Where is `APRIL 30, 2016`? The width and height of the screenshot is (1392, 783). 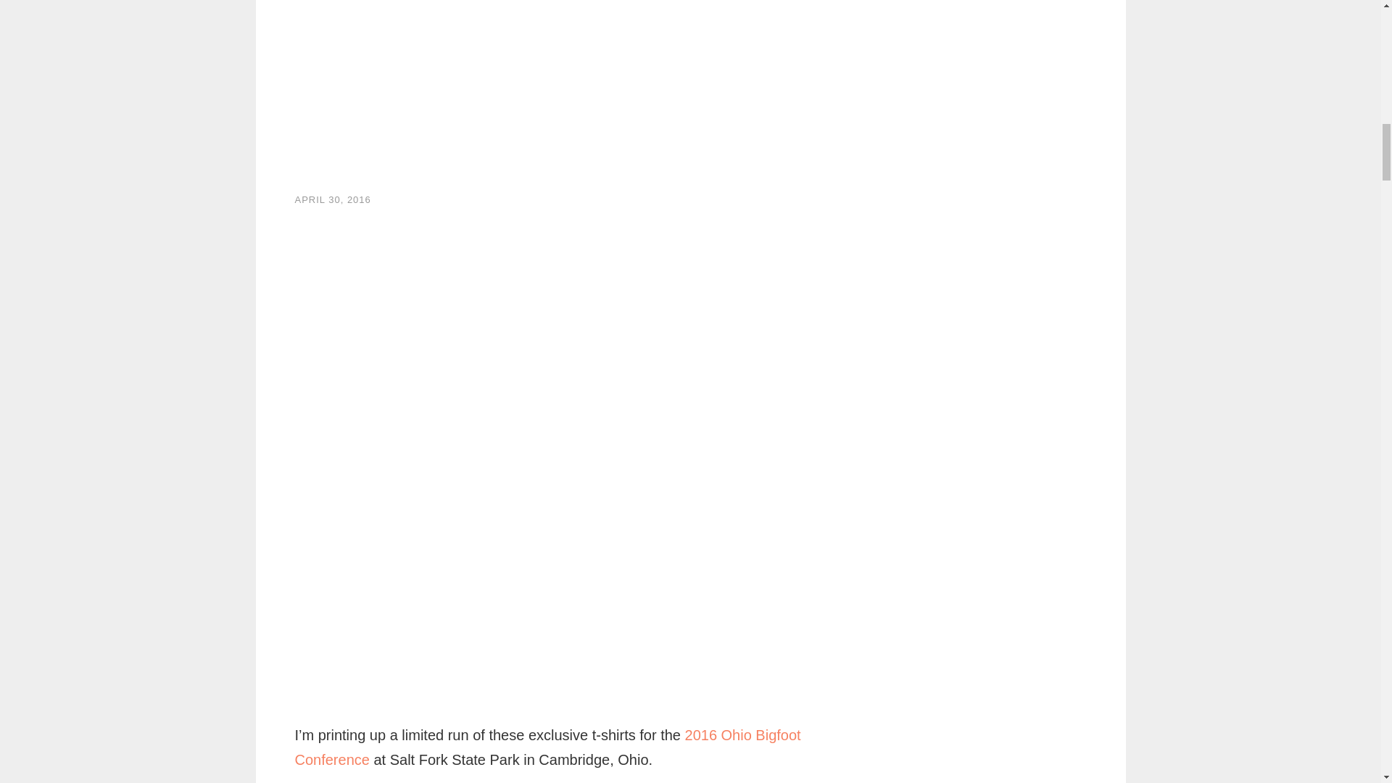 APRIL 30, 2016 is located at coordinates (332, 199).